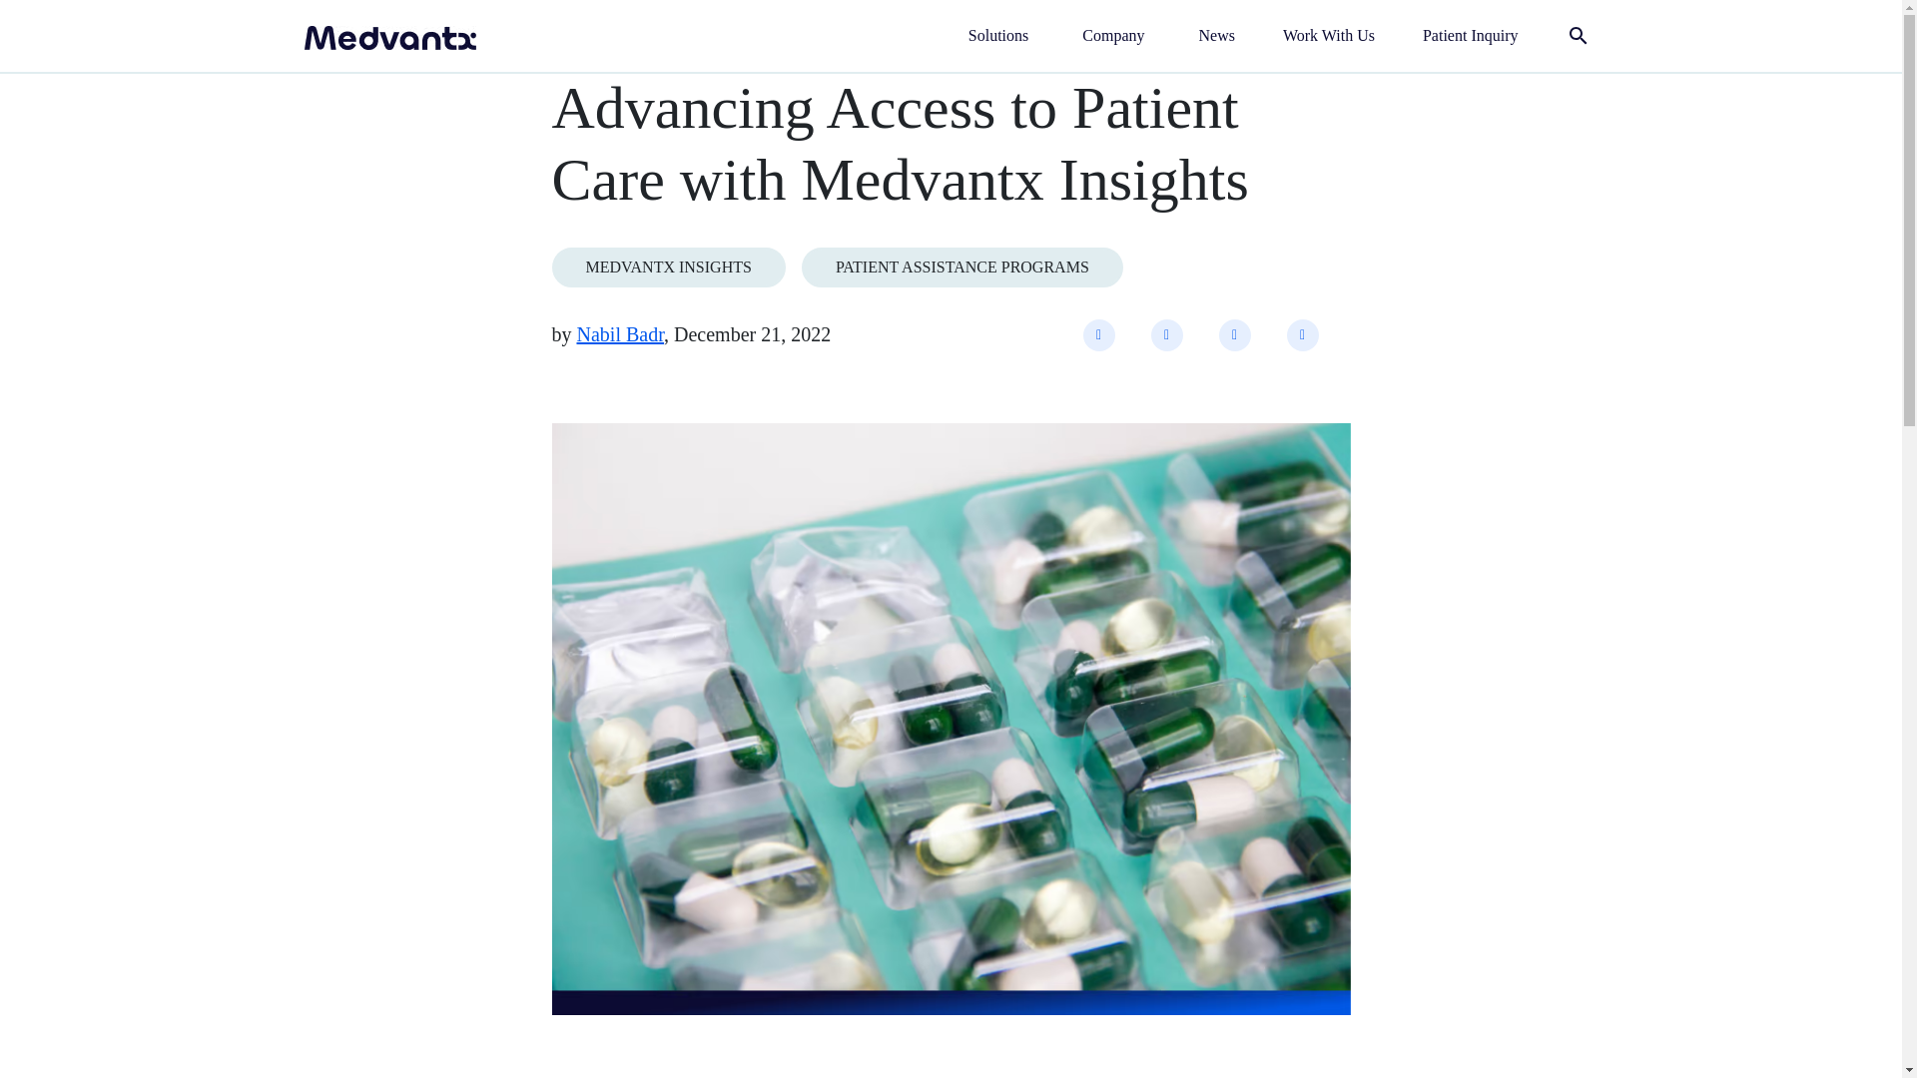  Describe the element at coordinates (667, 268) in the screenshot. I see `MEDVANTX INSIGHTS` at that location.